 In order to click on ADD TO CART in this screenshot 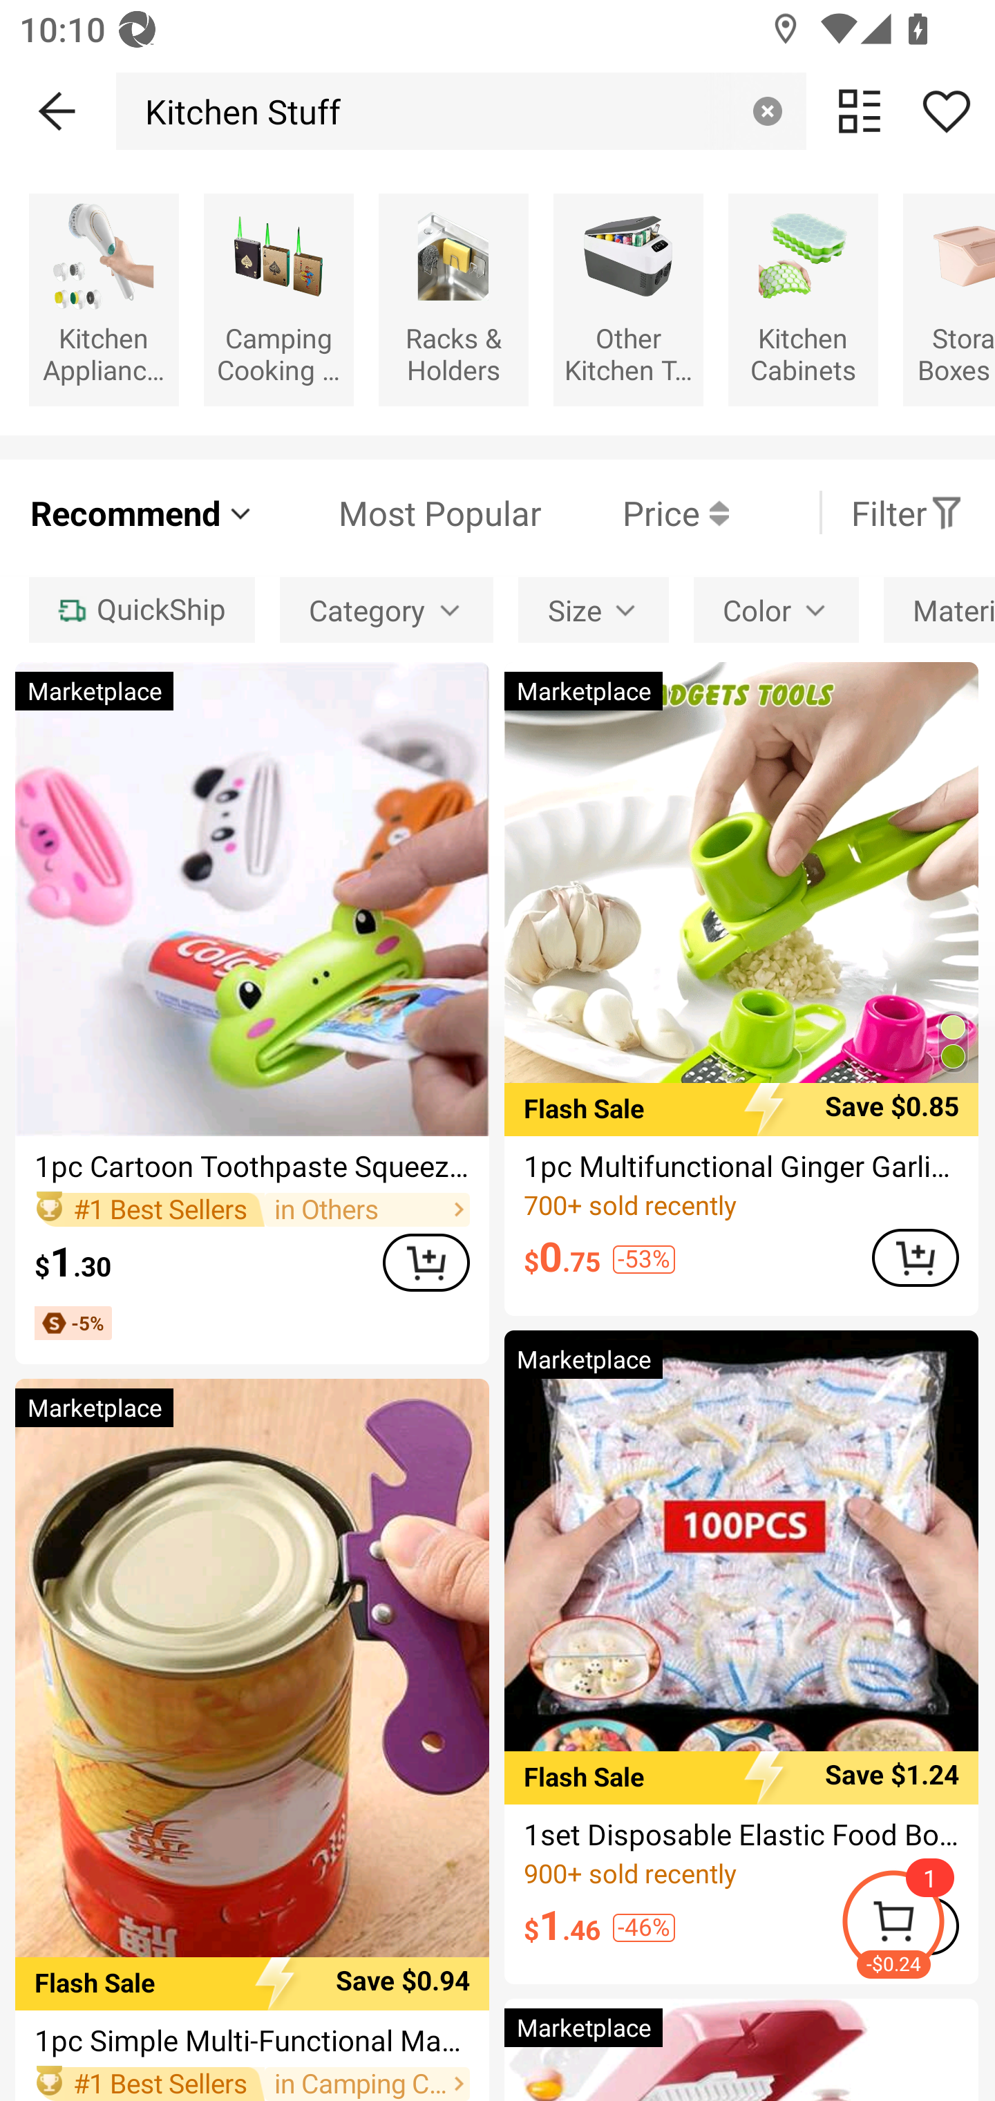, I will do `click(915, 1257)`.